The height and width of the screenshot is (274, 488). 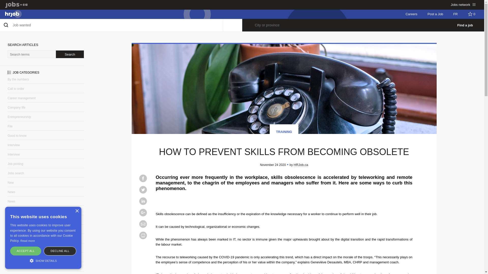 I want to click on share-facebook, so click(x=143, y=178).